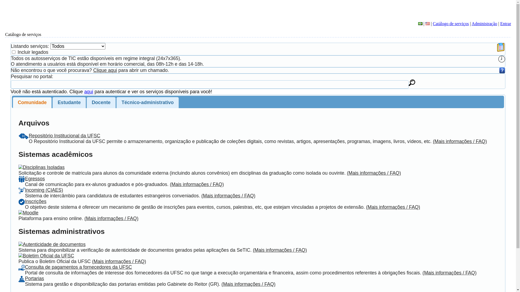 This screenshot has width=520, height=292. What do you see at coordinates (32, 103) in the screenshot?
I see `Comunidade` at bounding box center [32, 103].